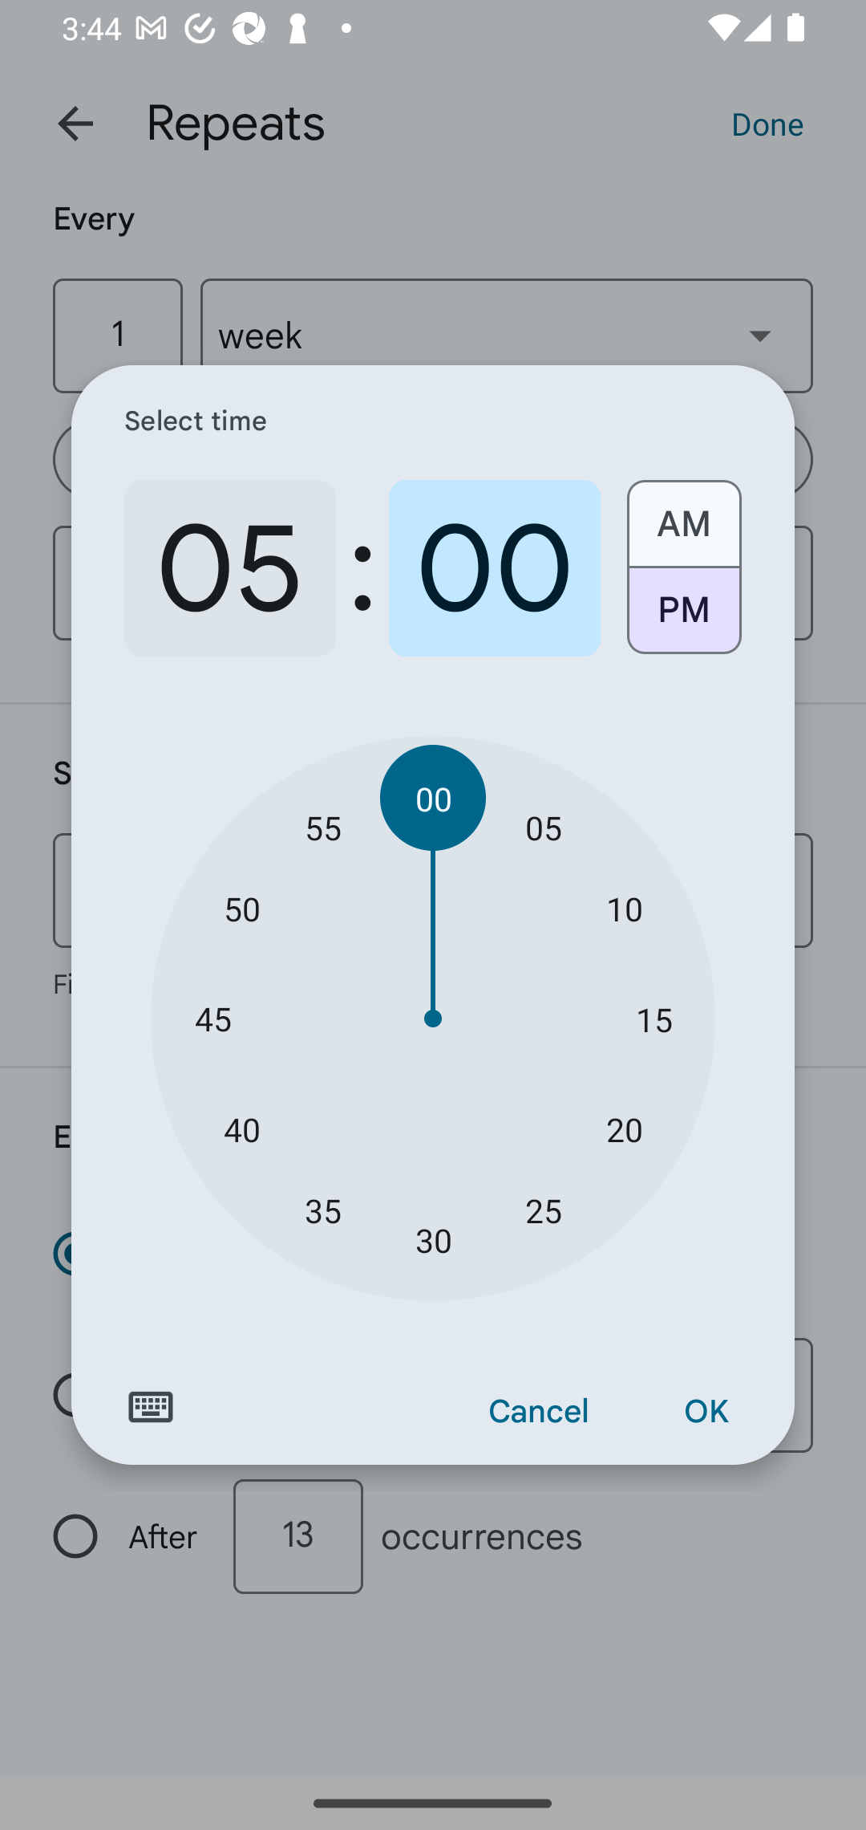  Describe the element at coordinates (322, 827) in the screenshot. I see `55 55 minutes` at that location.